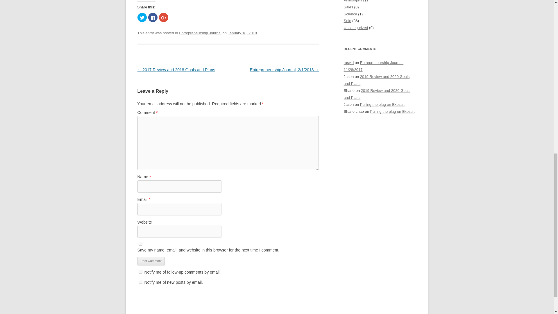 This screenshot has height=314, width=558. Describe the element at coordinates (151, 261) in the screenshot. I see `Post Comment` at that location.